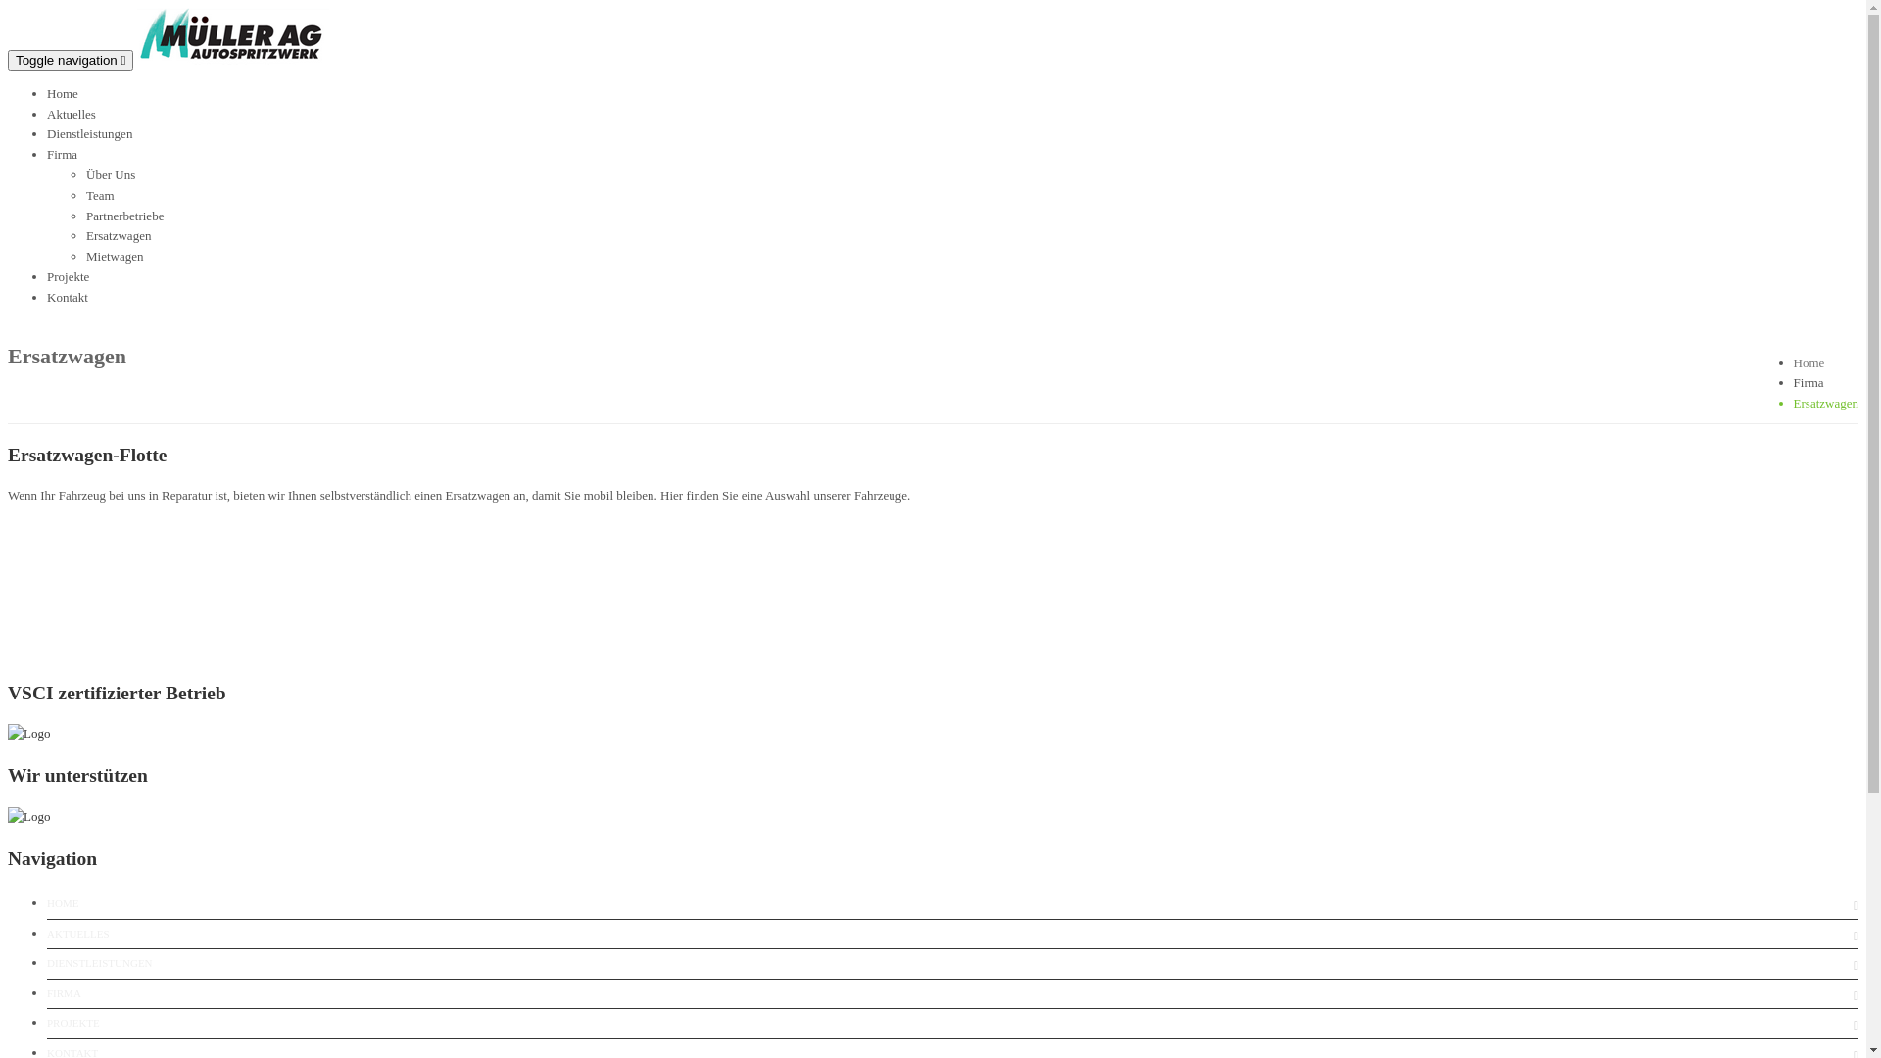 The width and height of the screenshot is (1881, 1058). I want to click on Team, so click(100, 196).